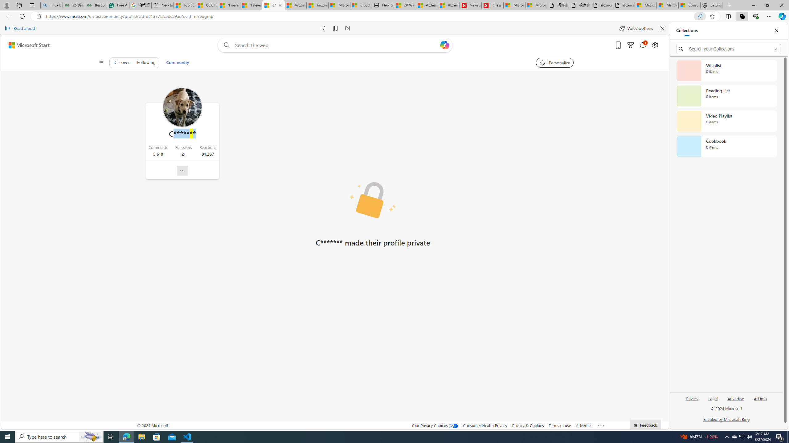 The height and width of the screenshot is (443, 789). What do you see at coordinates (178, 62) in the screenshot?
I see `Community` at bounding box center [178, 62].